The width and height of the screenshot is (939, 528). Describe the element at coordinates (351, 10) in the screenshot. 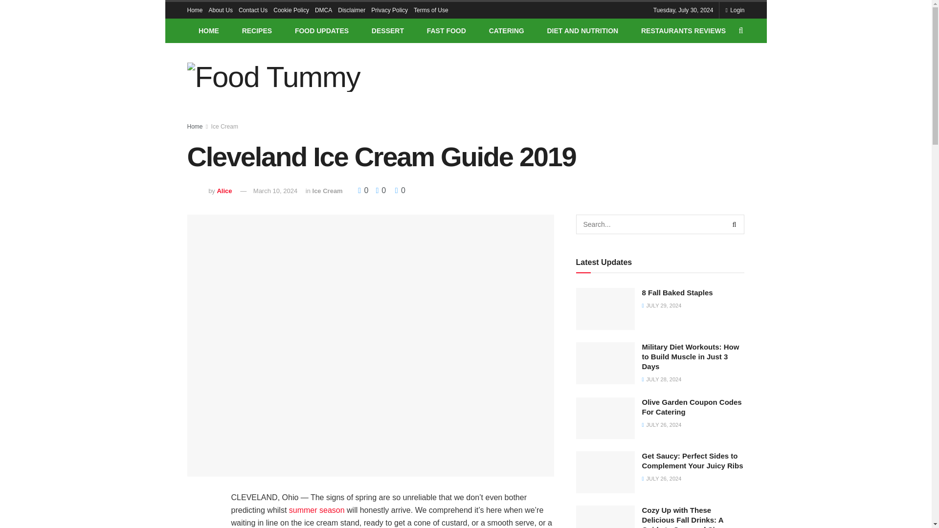

I see `Disclaimer` at that location.